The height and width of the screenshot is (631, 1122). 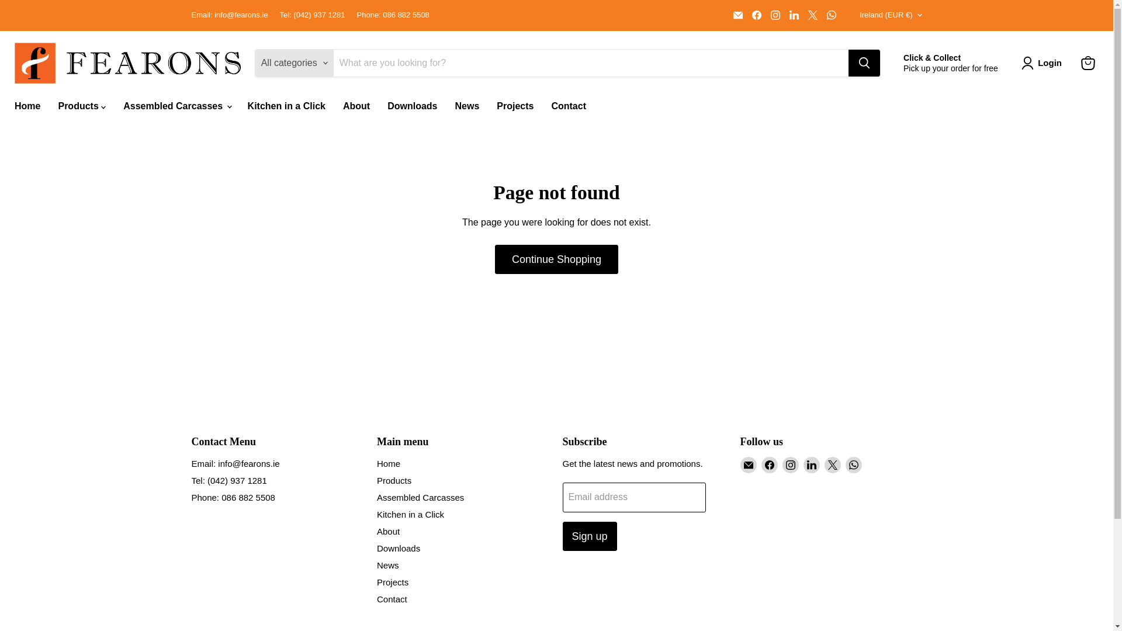 I want to click on Email, so click(x=748, y=465).